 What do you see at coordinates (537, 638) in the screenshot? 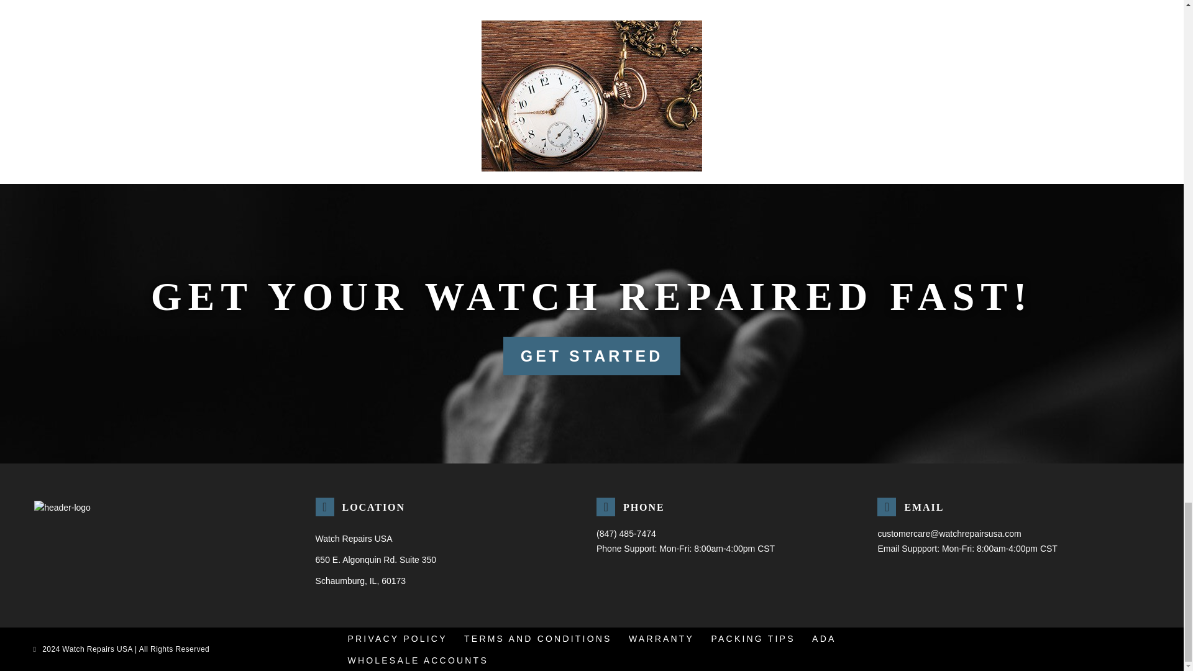
I see `TERMS AND CONDITIONS` at bounding box center [537, 638].